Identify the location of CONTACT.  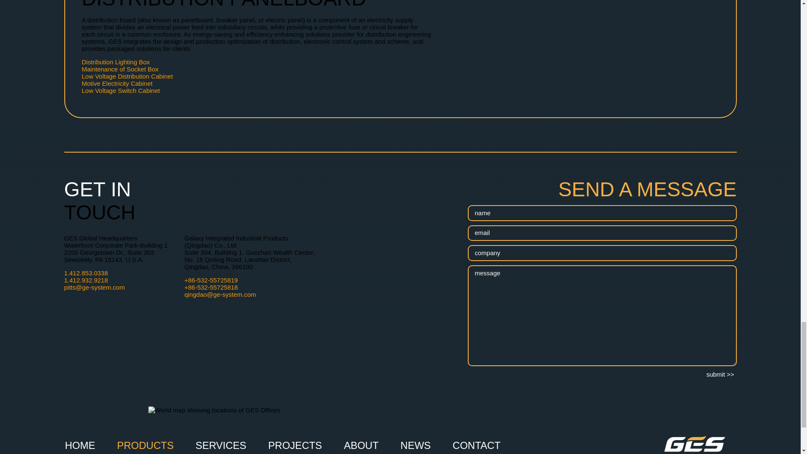
(477, 445).